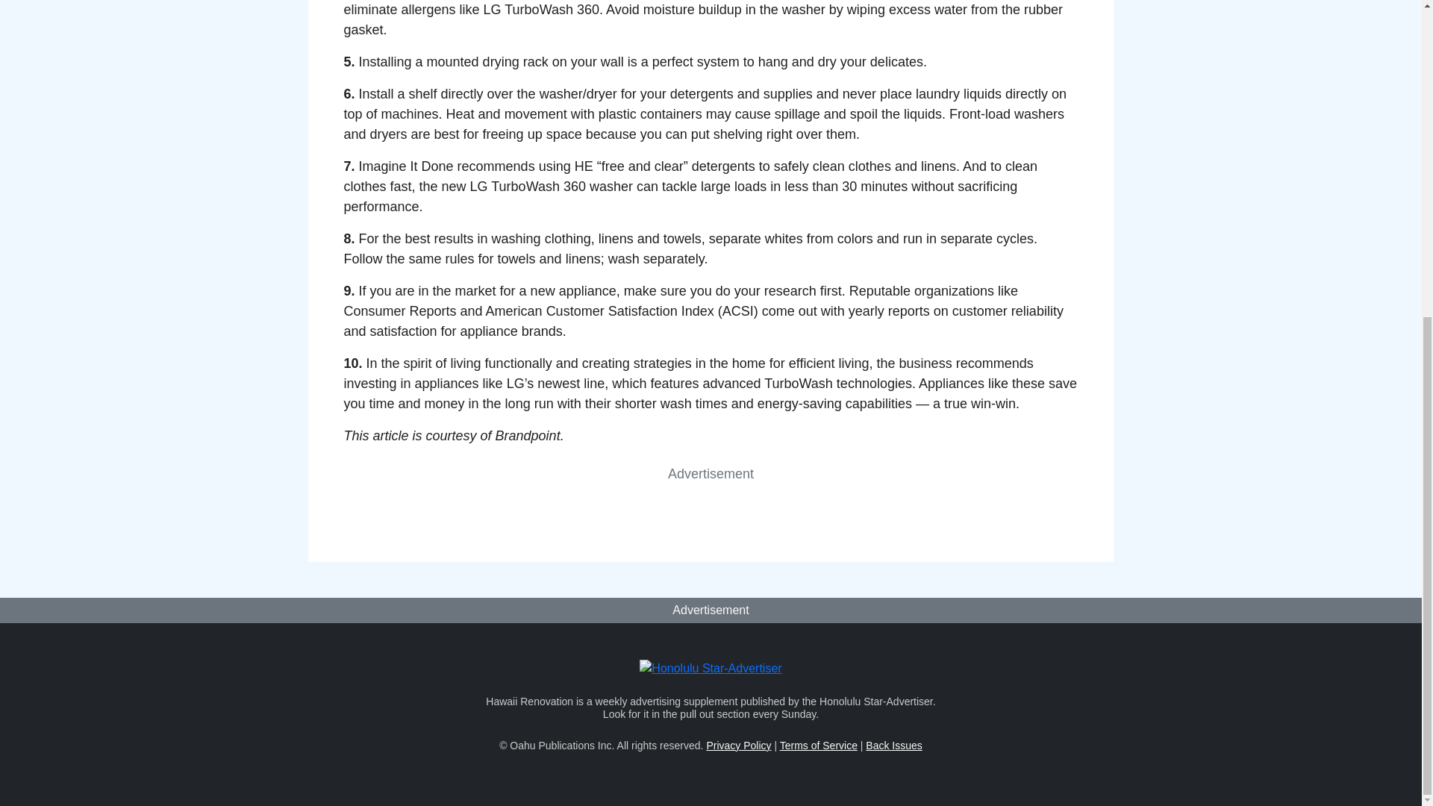 The height and width of the screenshot is (806, 1433). Describe the element at coordinates (893, 745) in the screenshot. I see `Back Issues` at that location.